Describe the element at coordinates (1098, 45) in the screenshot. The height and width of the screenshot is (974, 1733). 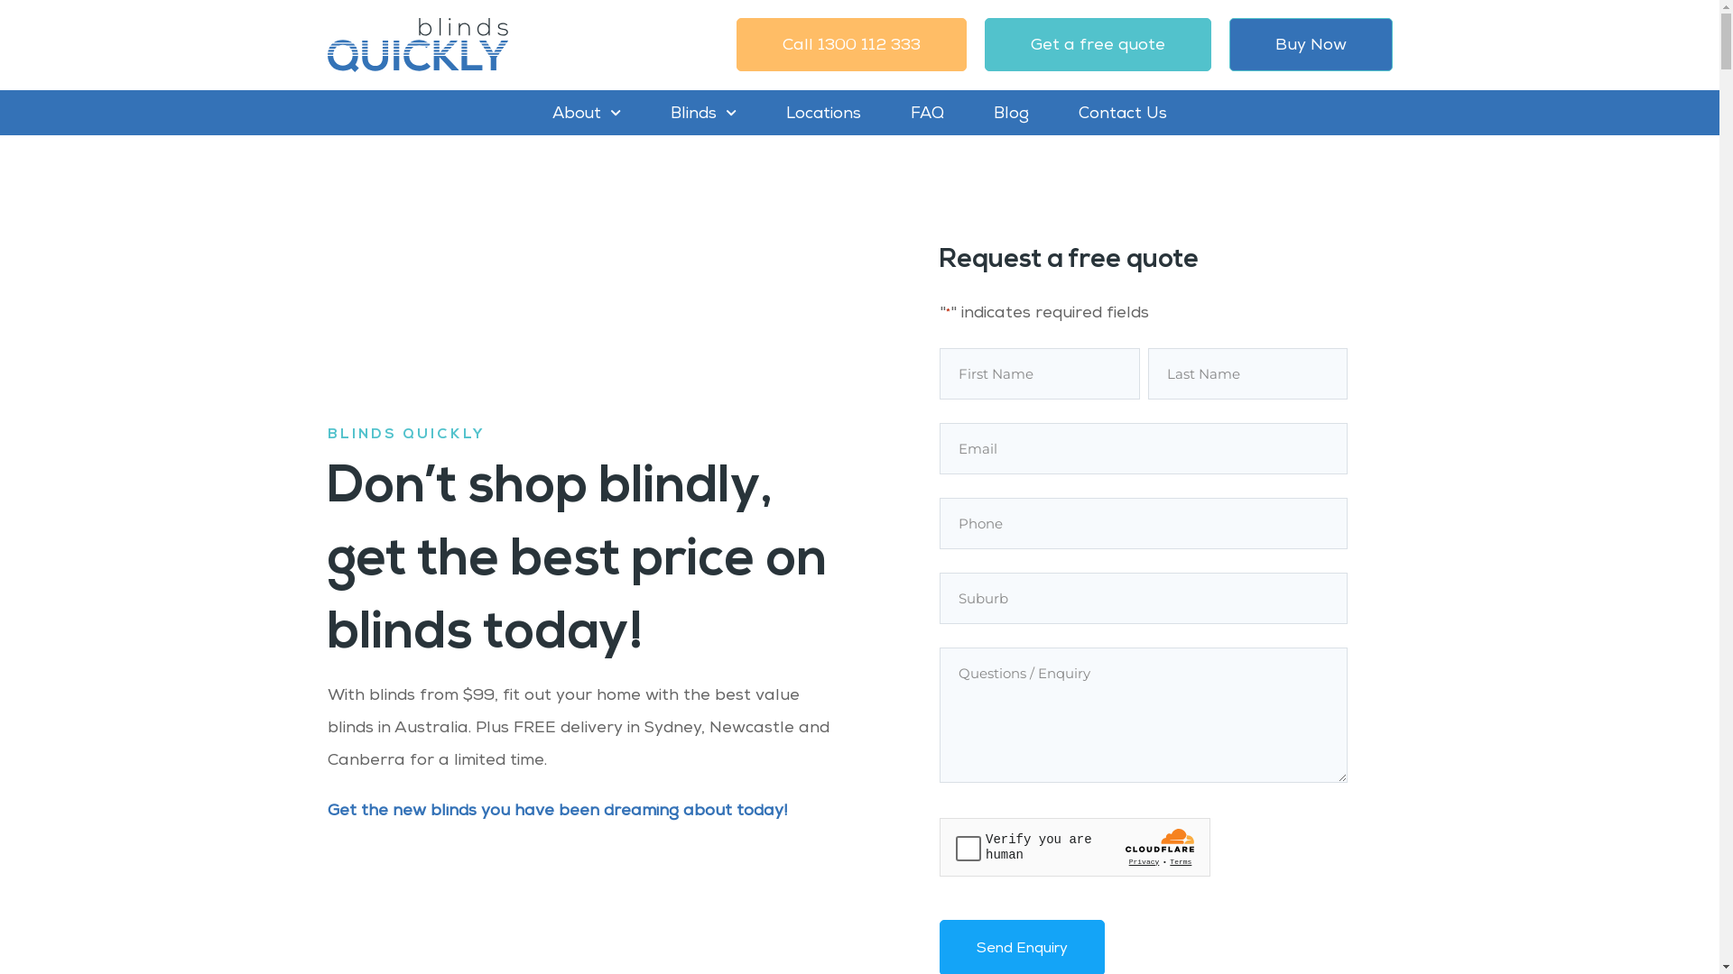
I see `Get a free quote` at that location.